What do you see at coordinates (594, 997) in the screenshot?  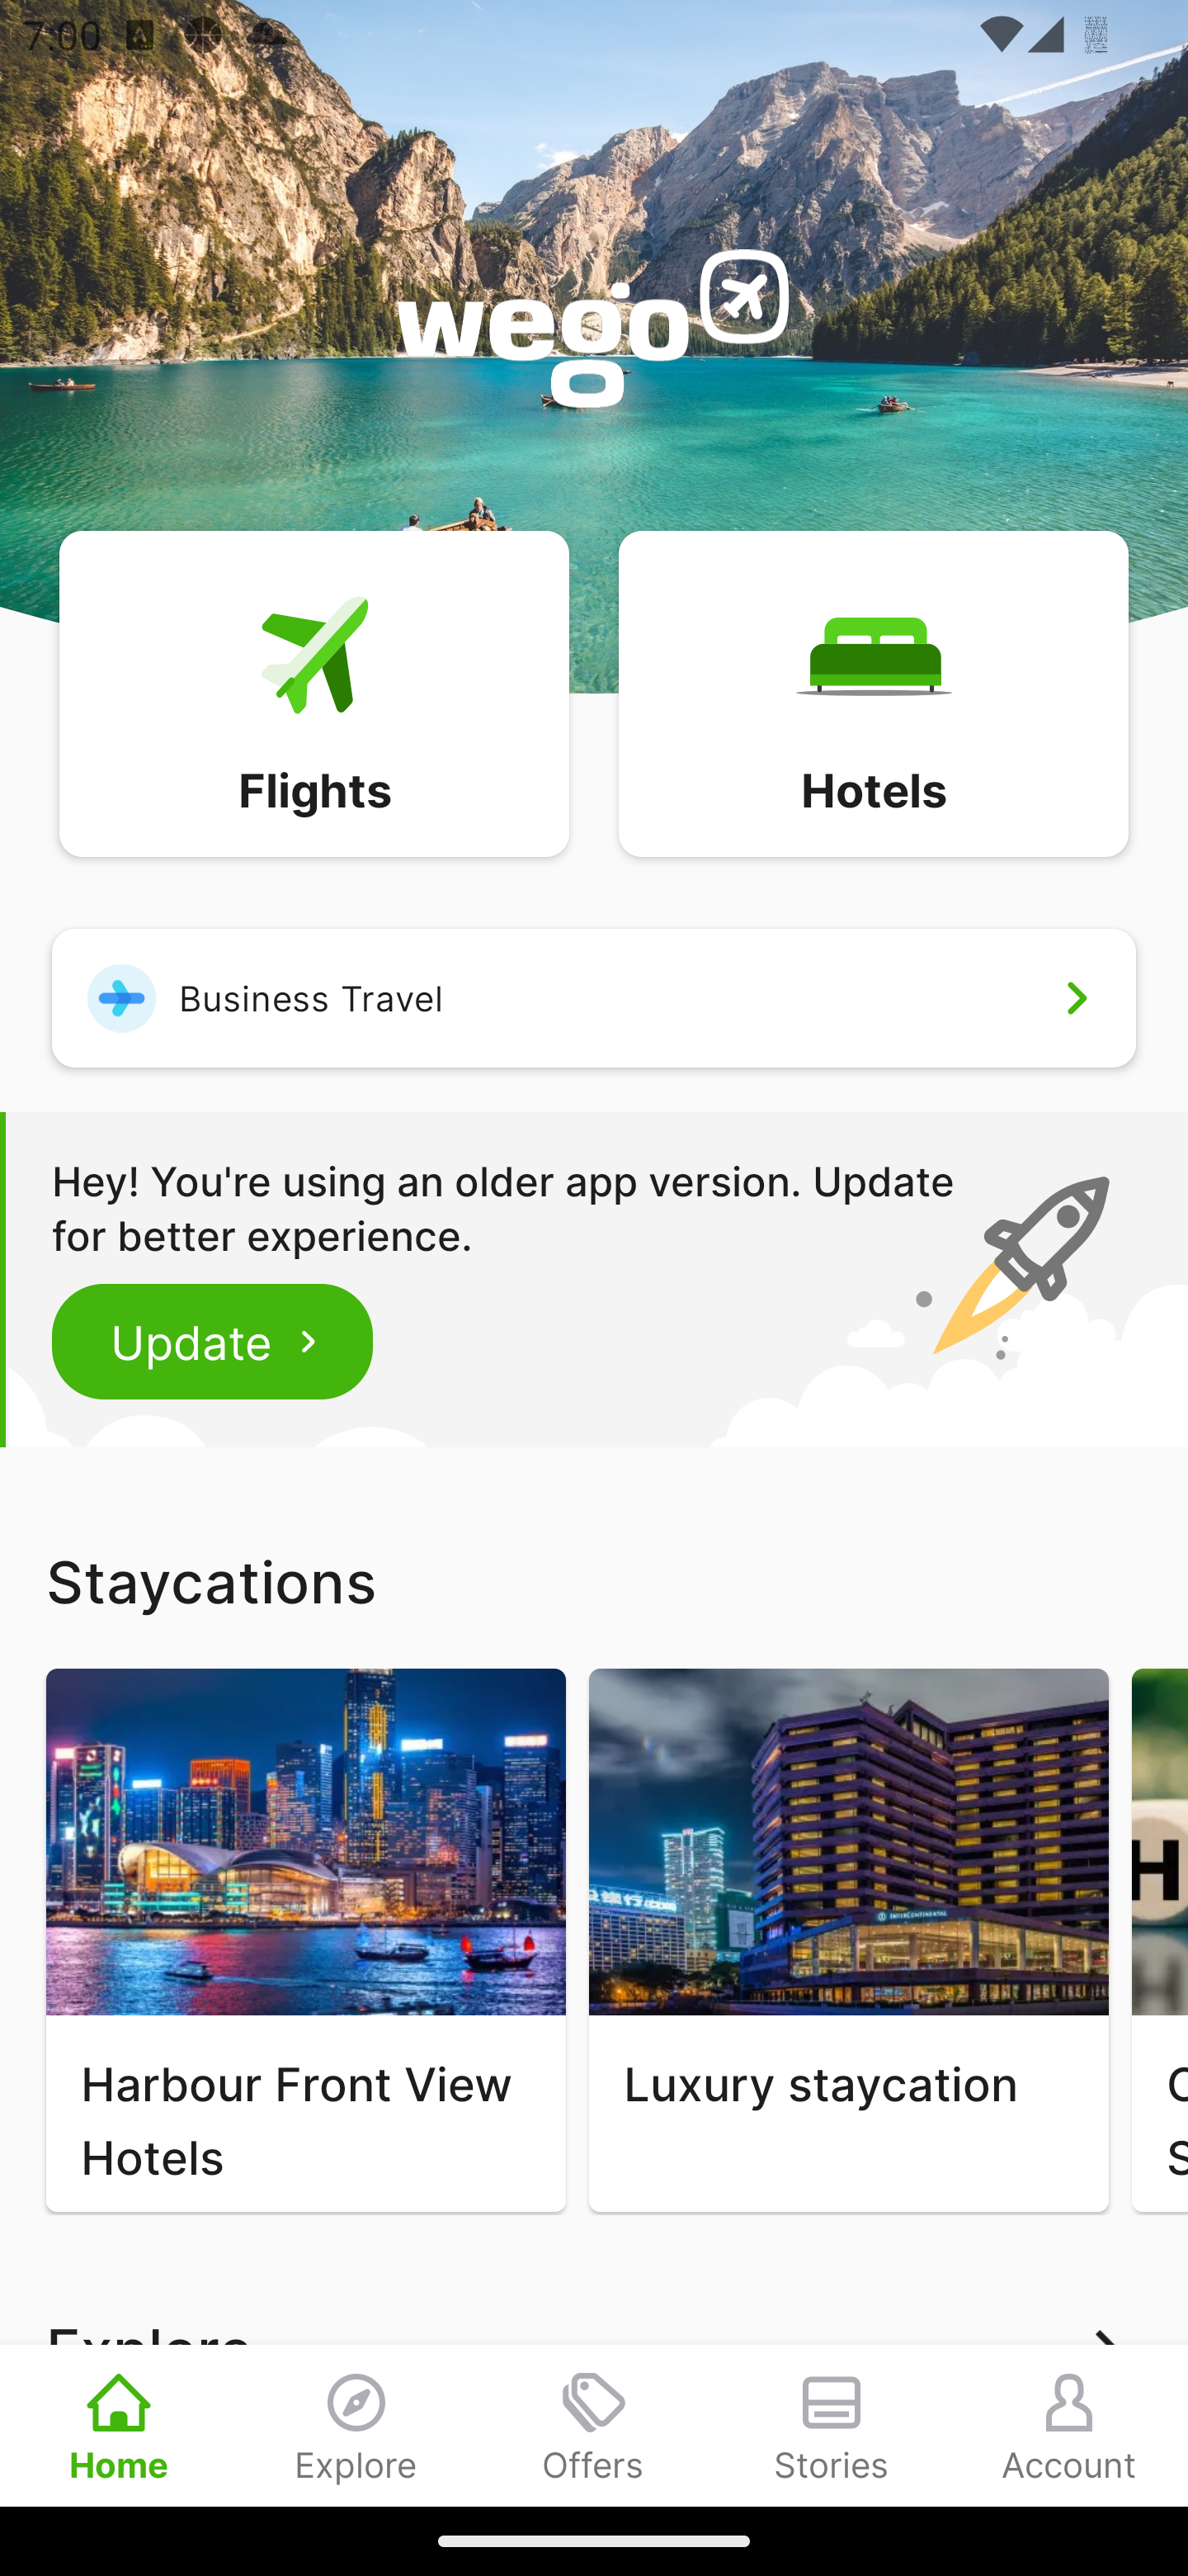 I see `Business Travel` at bounding box center [594, 997].